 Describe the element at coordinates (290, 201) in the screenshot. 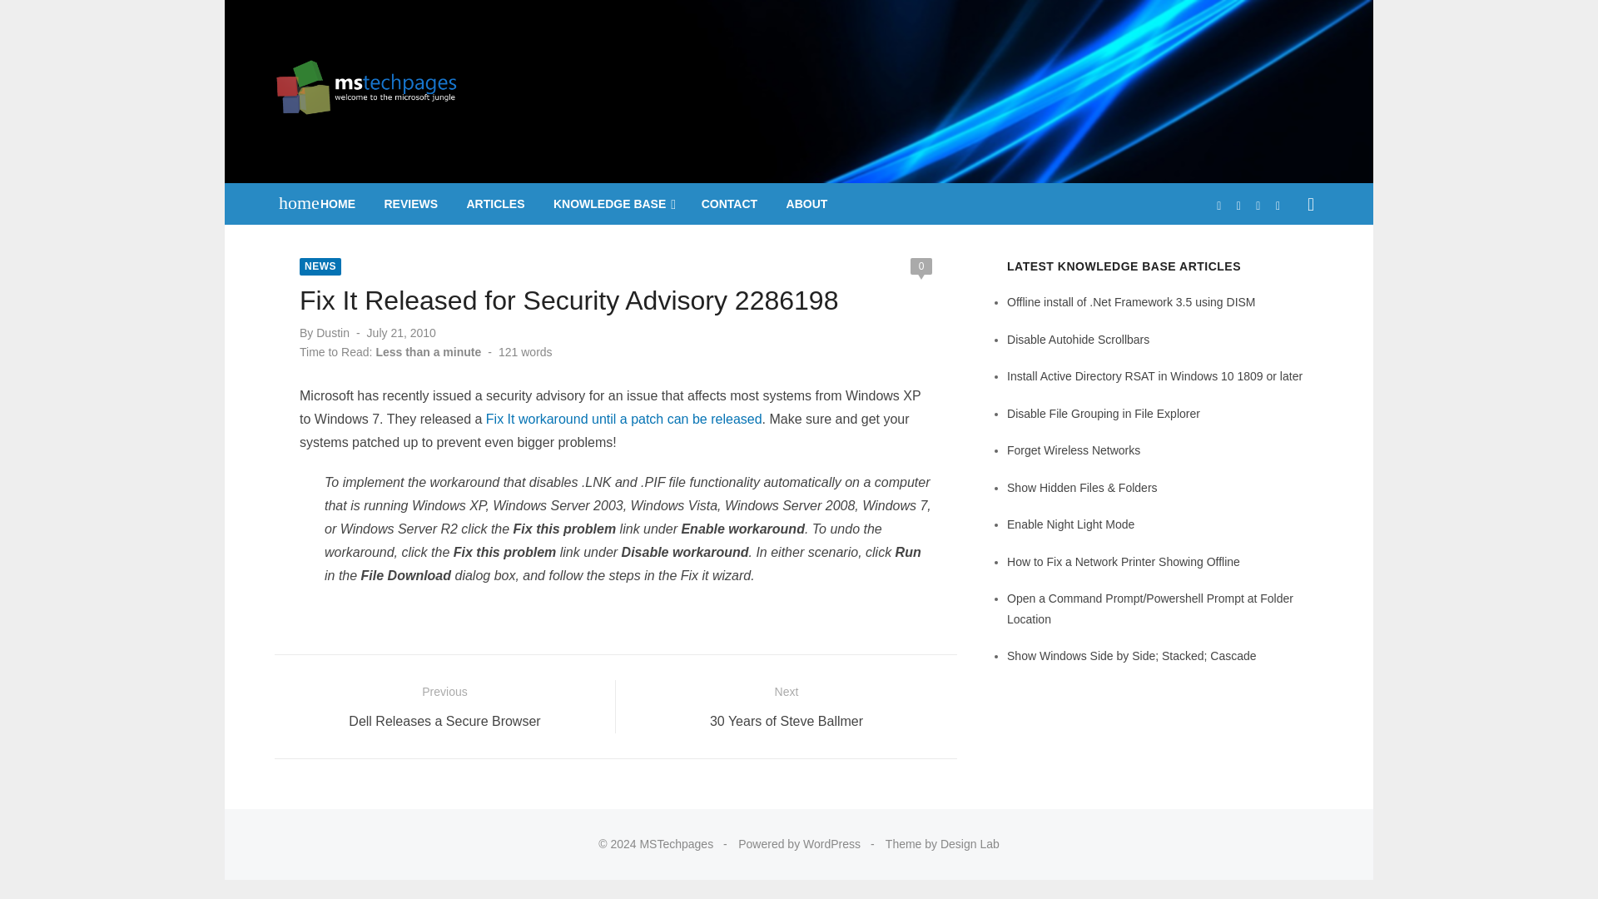

I see `home` at that location.